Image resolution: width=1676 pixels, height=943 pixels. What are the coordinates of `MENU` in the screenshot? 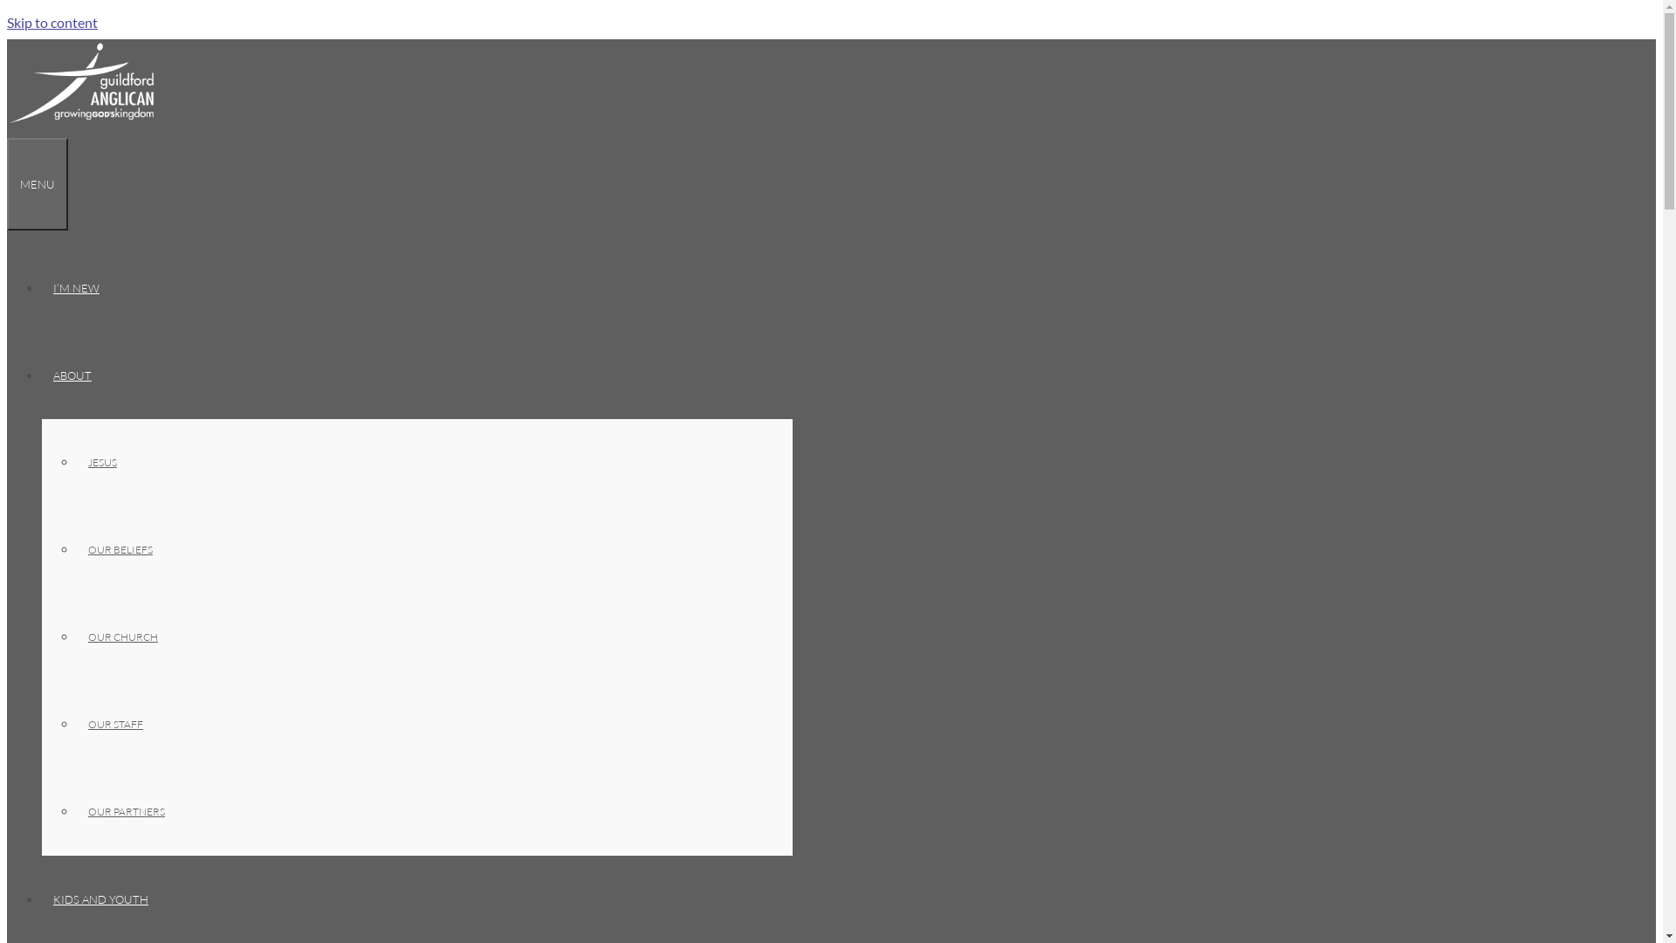 It's located at (38, 184).